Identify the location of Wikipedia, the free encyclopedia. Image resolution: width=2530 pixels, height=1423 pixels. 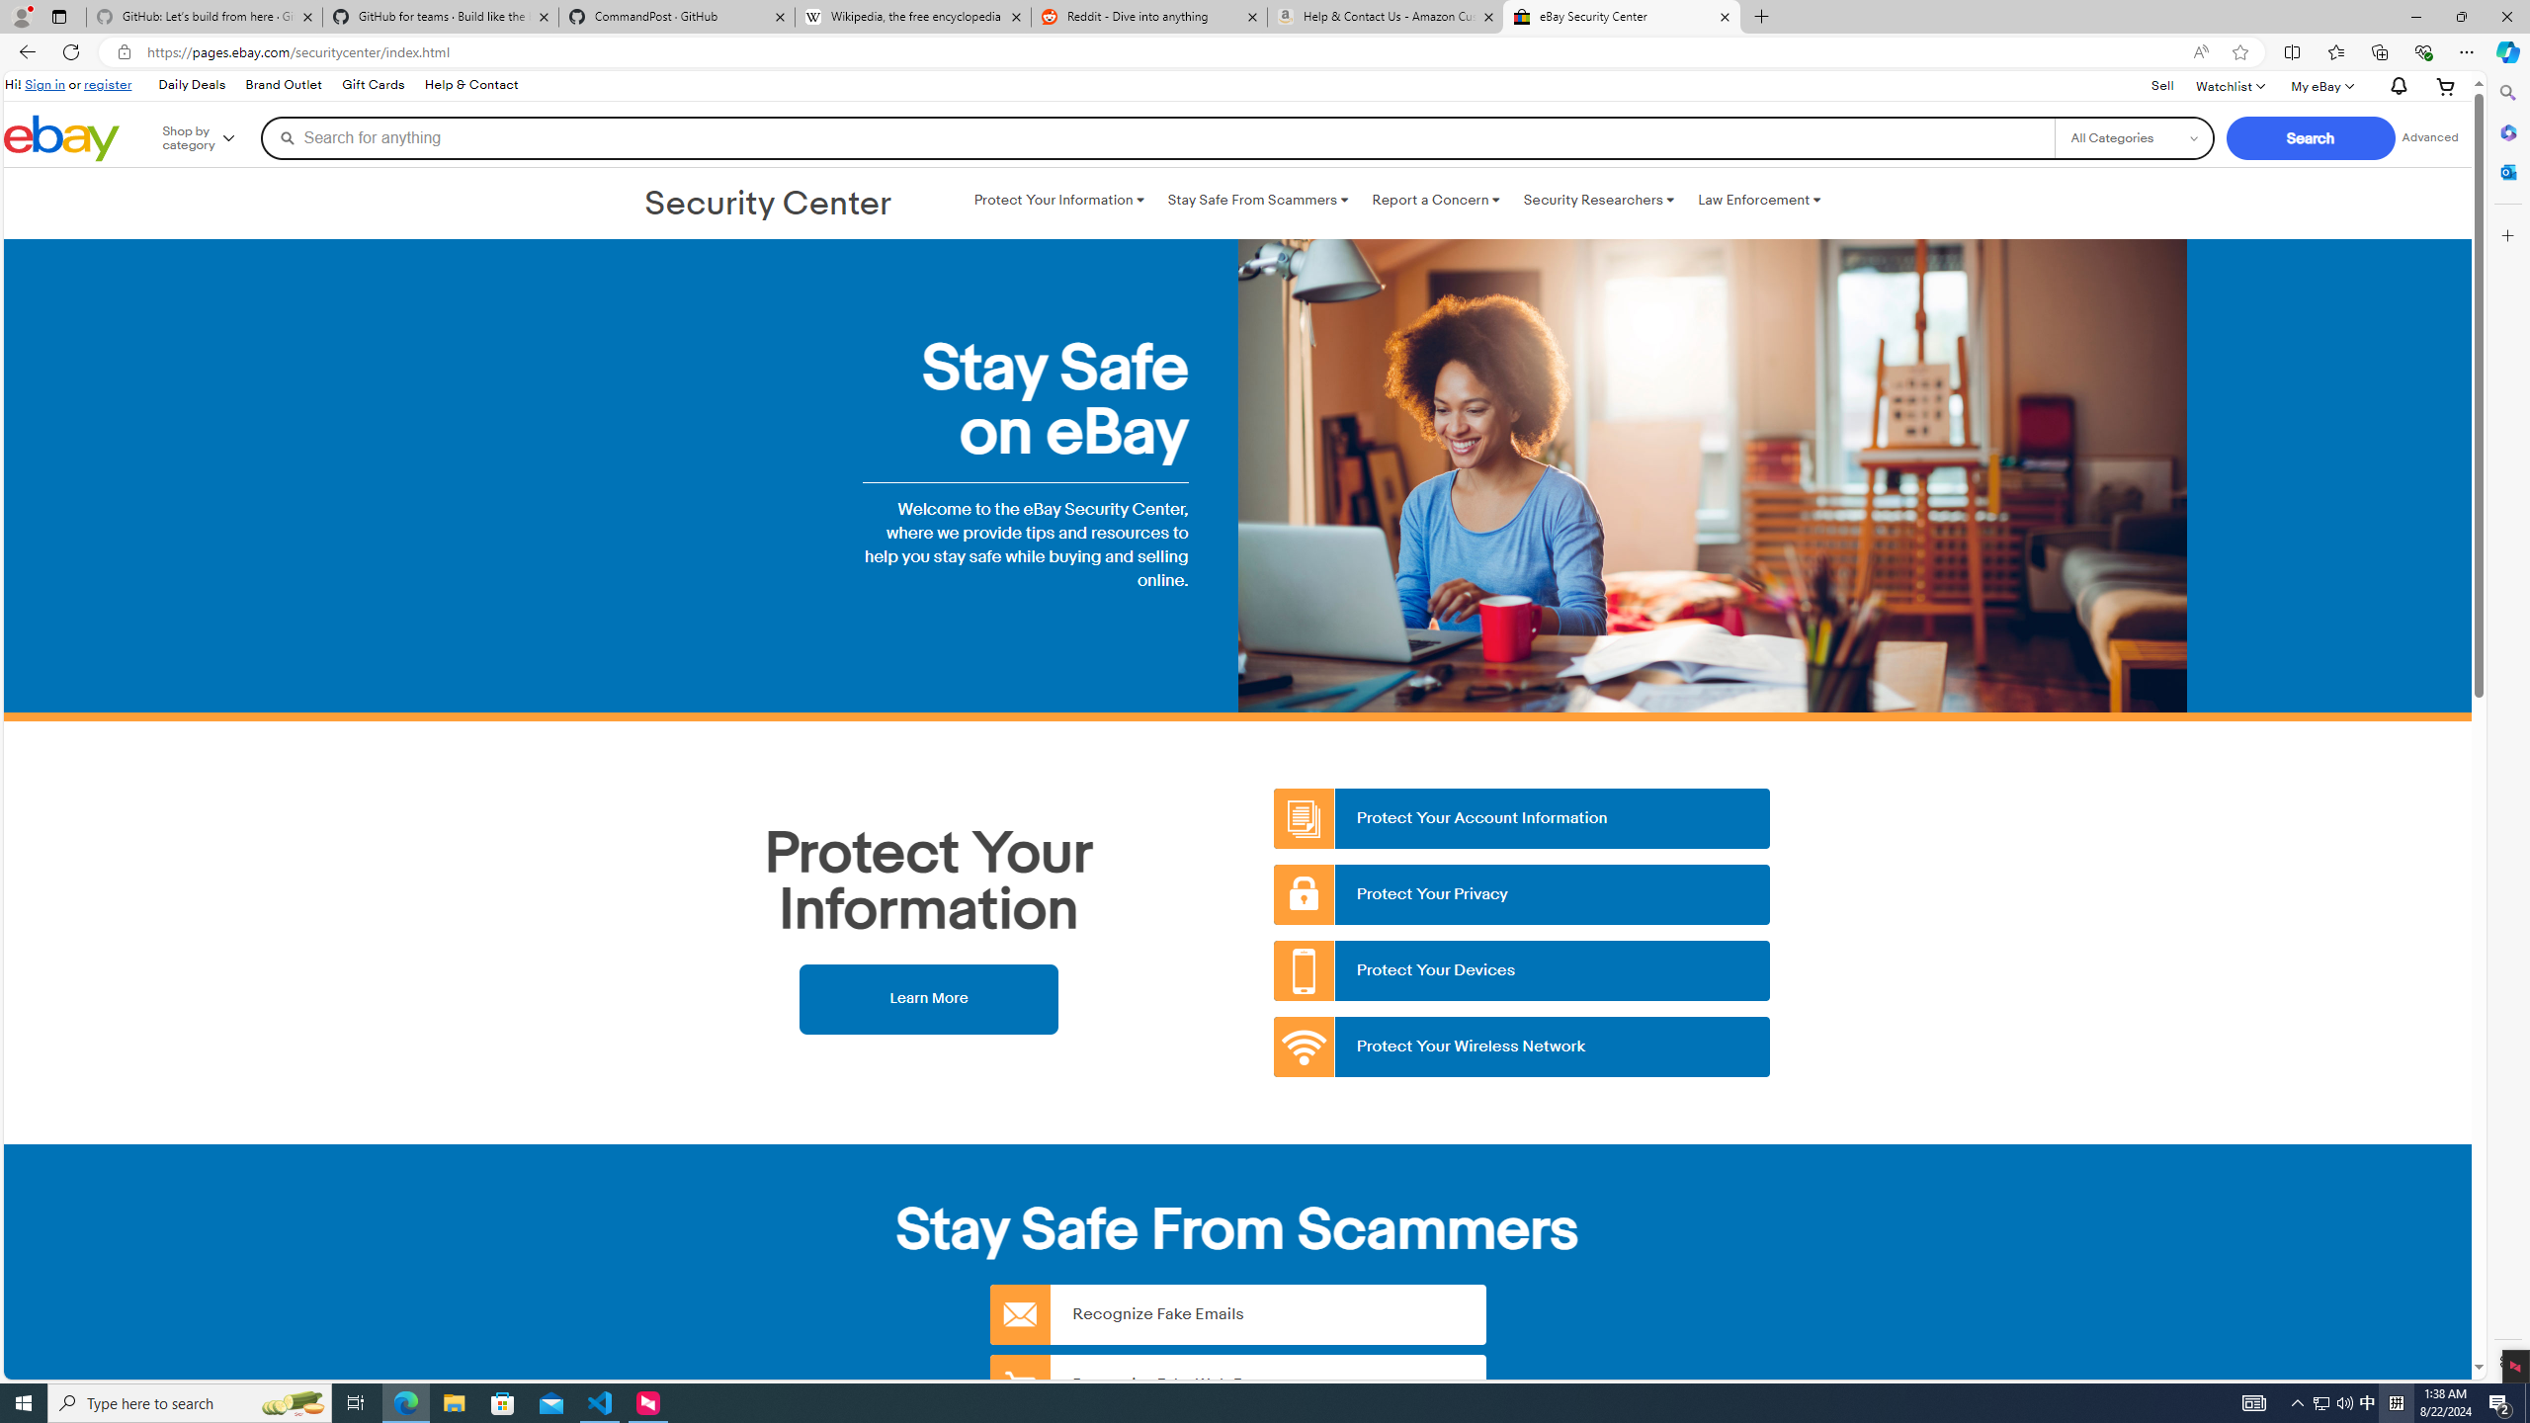
(913, 17).